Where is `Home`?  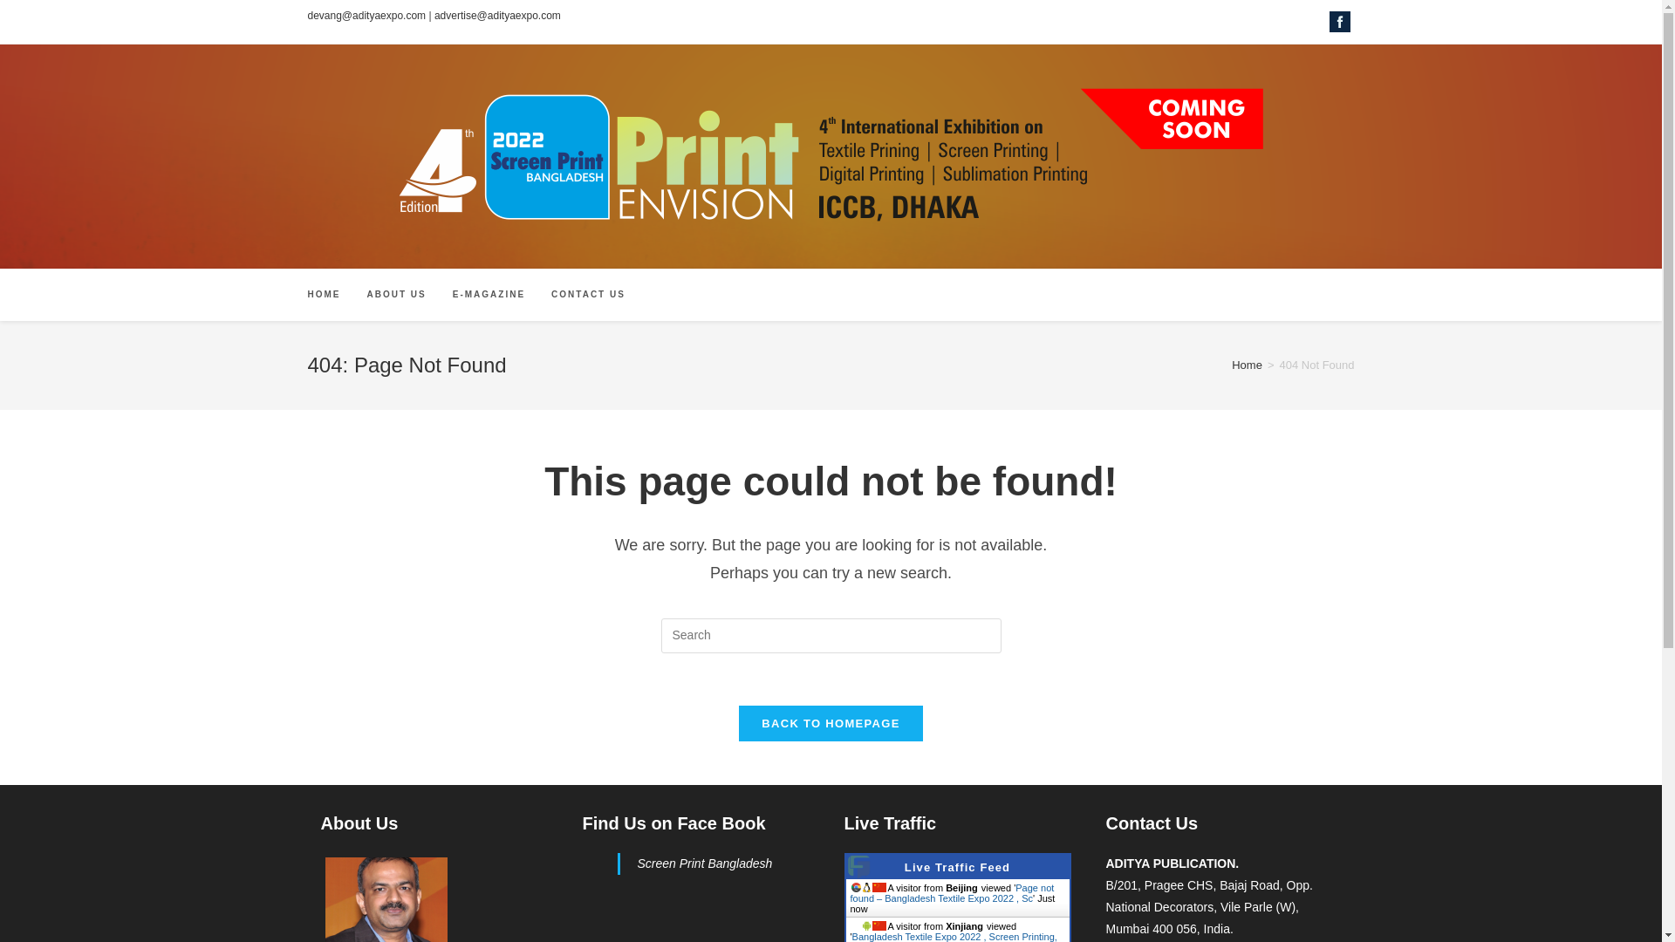
Home is located at coordinates (1247, 365).